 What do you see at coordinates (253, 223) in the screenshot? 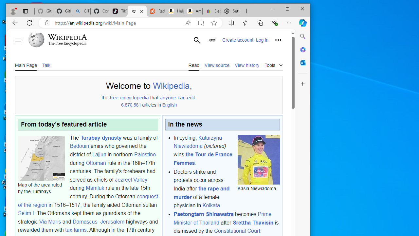
I see `Srettha Thavisin` at bounding box center [253, 223].